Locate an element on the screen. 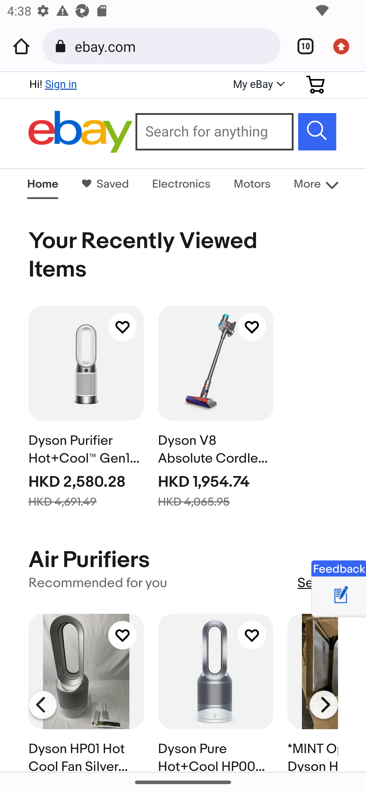 Image resolution: width=366 pixels, height=793 pixels. Go to the previous slide, Air Purifiers - Carousel is located at coordinates (43, 705).